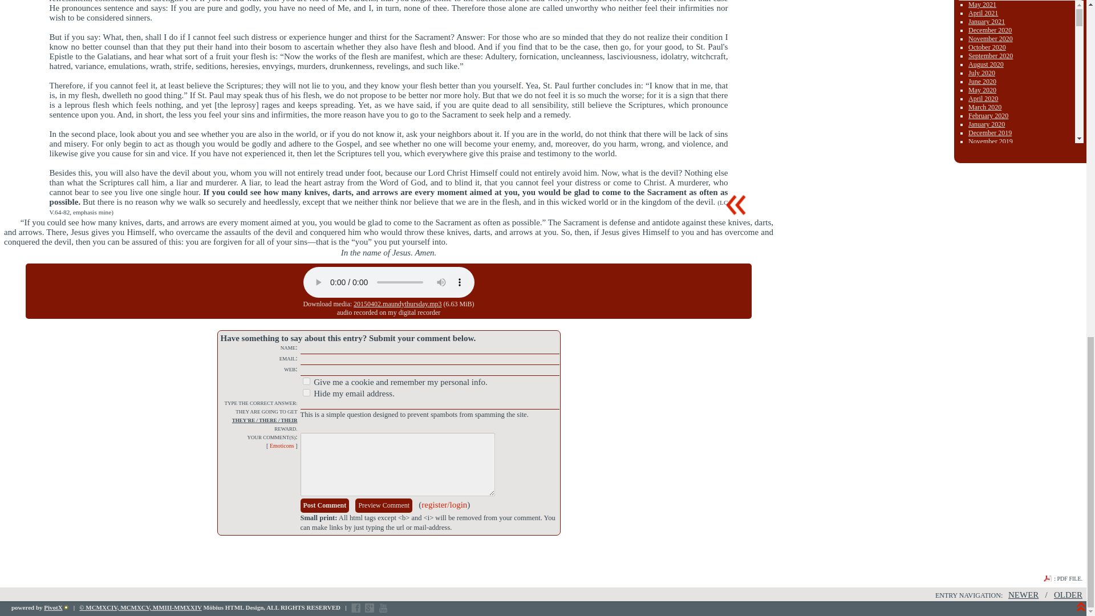 The image size is (1095, 616). Describe the element at coordinates (306, 392) in the screenshot. I see `1` at that location.